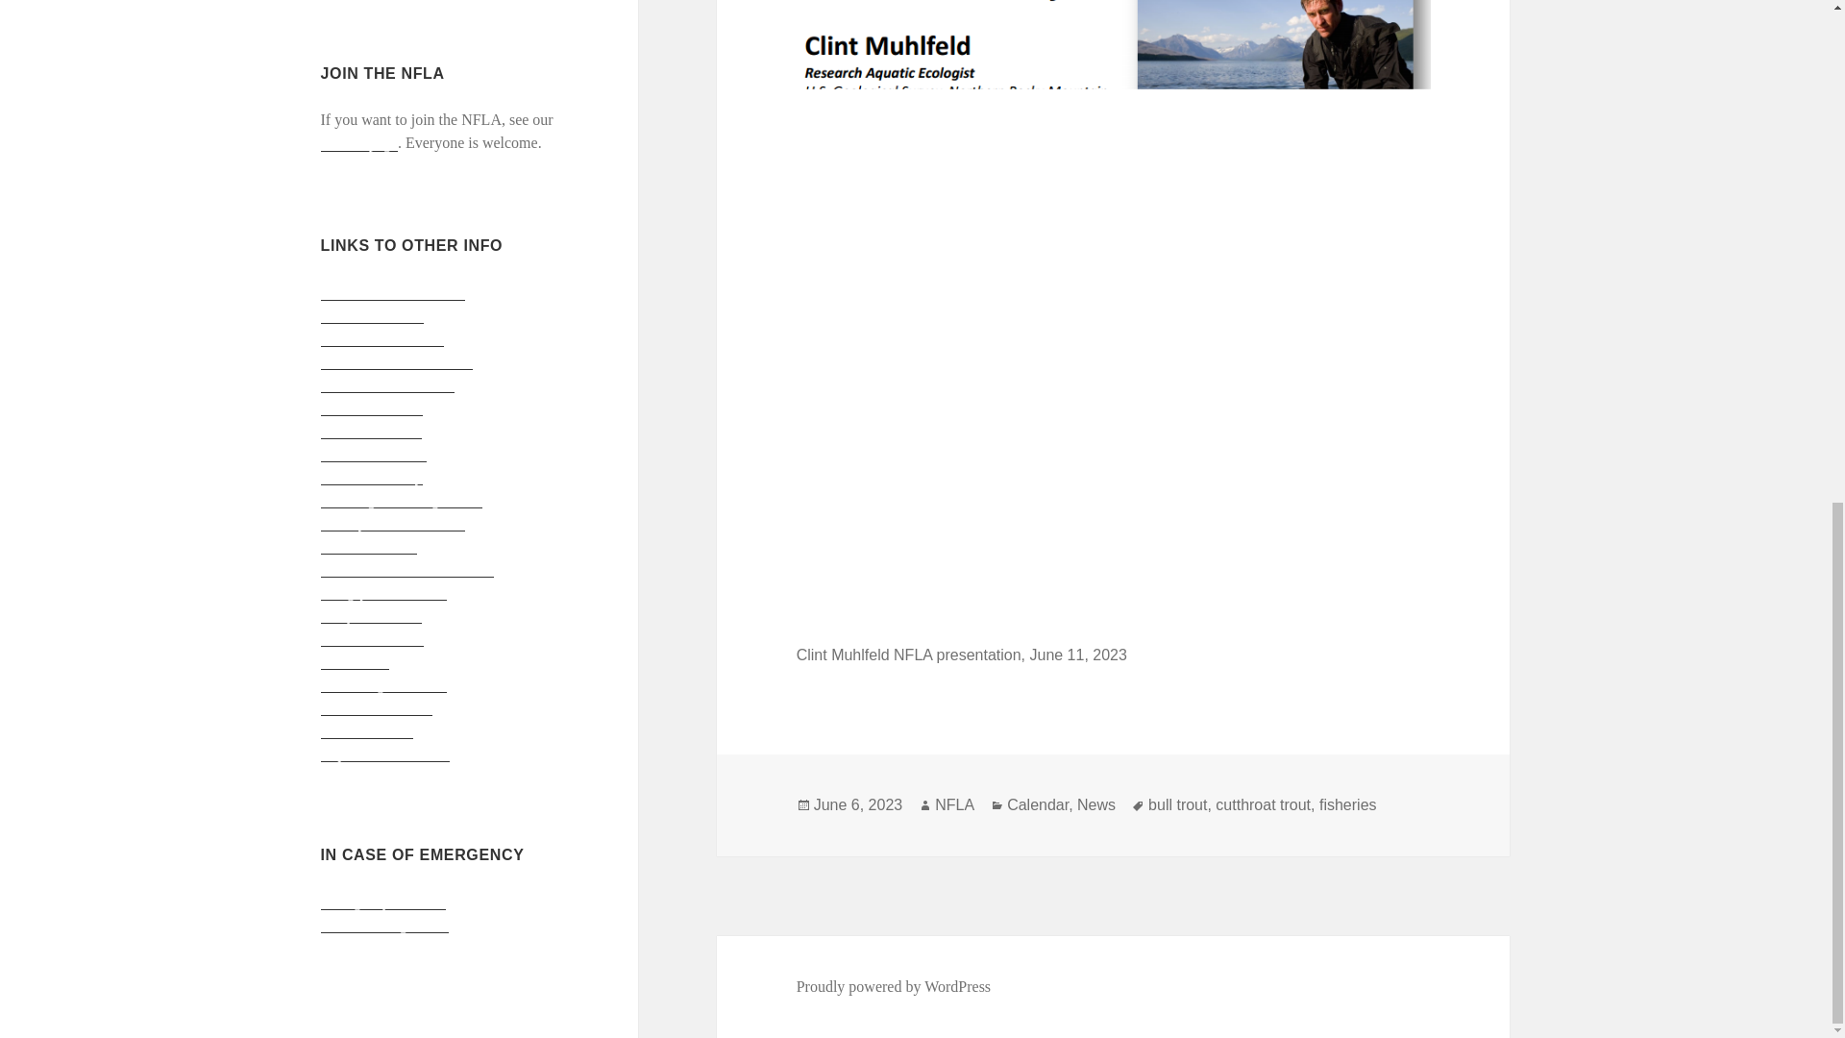 The width and height of the screenshot is (1845, 1038). Describe the element at coordinates (373, 314) in the screenshot. I see `NF Trails Assoc.` at that location.